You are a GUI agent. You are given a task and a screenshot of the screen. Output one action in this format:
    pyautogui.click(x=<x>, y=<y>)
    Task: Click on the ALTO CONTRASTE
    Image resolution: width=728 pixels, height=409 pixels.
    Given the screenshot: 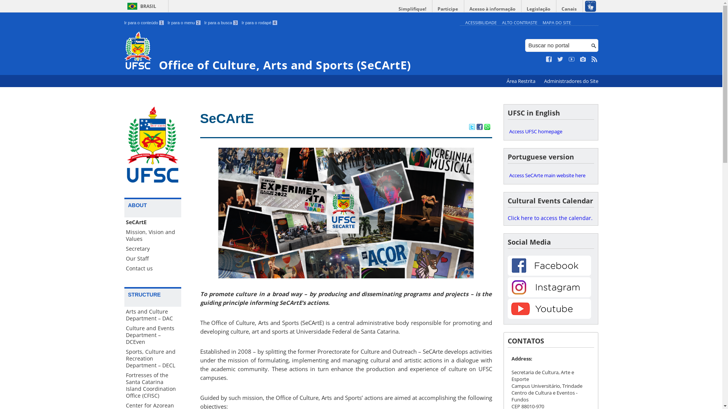 What is the action you would take?
    pyautogui.click(x=519, y=23)
    